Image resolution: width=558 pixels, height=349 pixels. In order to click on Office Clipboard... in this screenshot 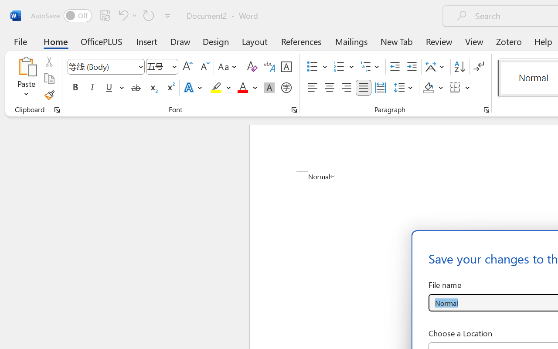, I will do `click(57, 110)`.